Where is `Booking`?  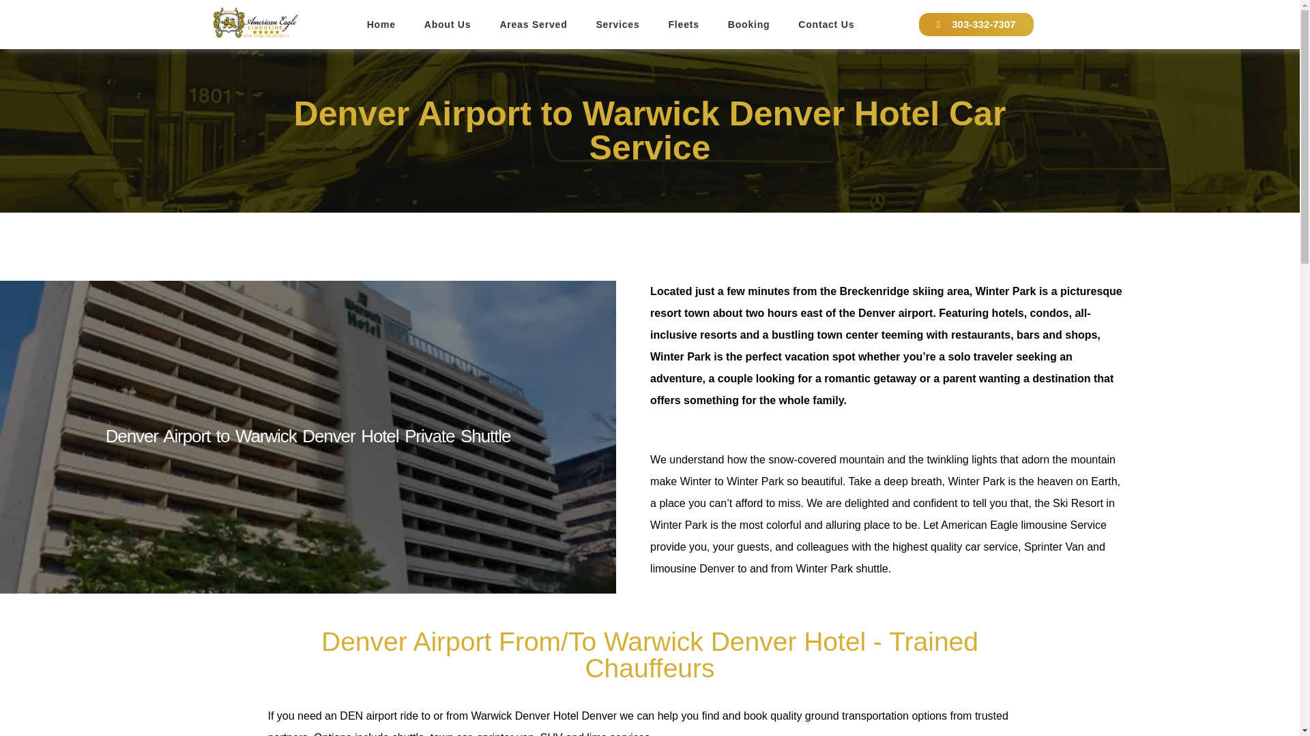
Booking is located at coordinates (749, 25).